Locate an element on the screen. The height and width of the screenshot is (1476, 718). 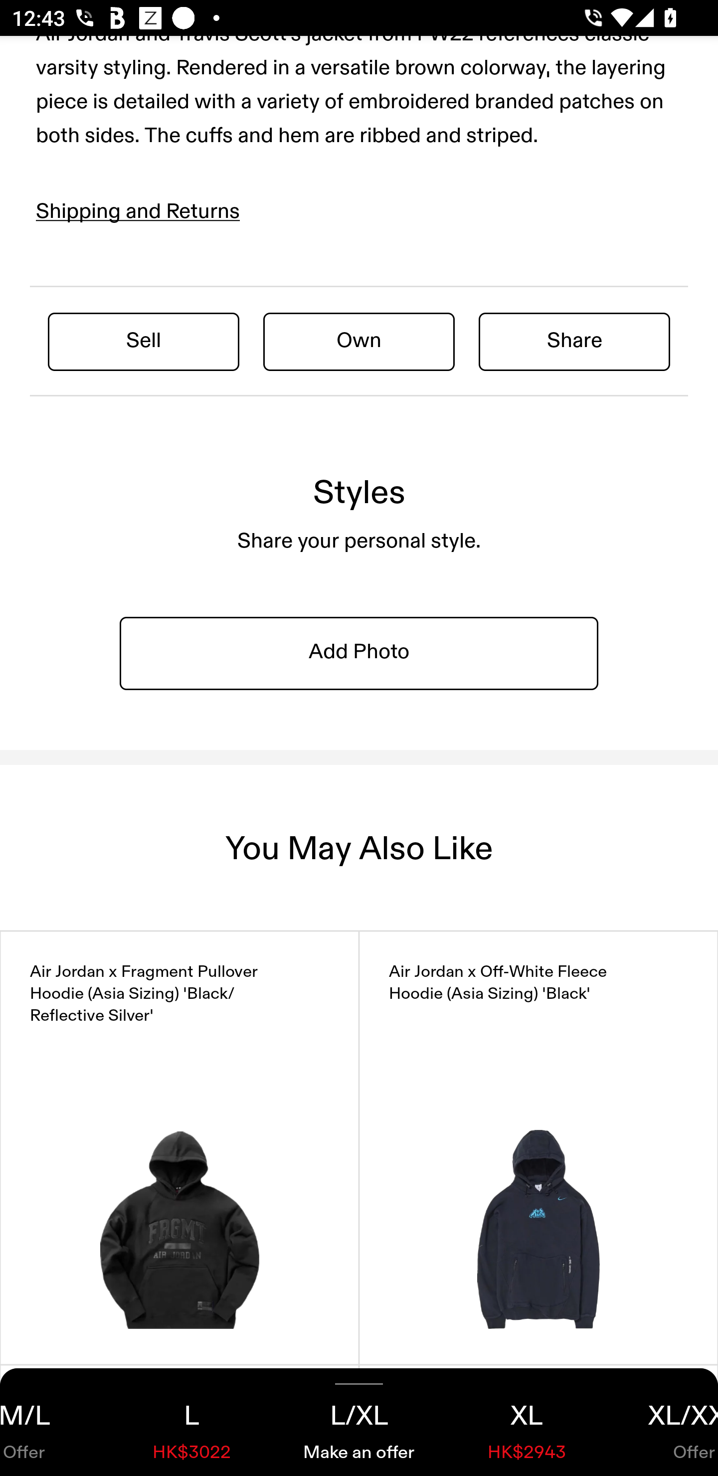
Add Photo is located at coordinates (359, 653).